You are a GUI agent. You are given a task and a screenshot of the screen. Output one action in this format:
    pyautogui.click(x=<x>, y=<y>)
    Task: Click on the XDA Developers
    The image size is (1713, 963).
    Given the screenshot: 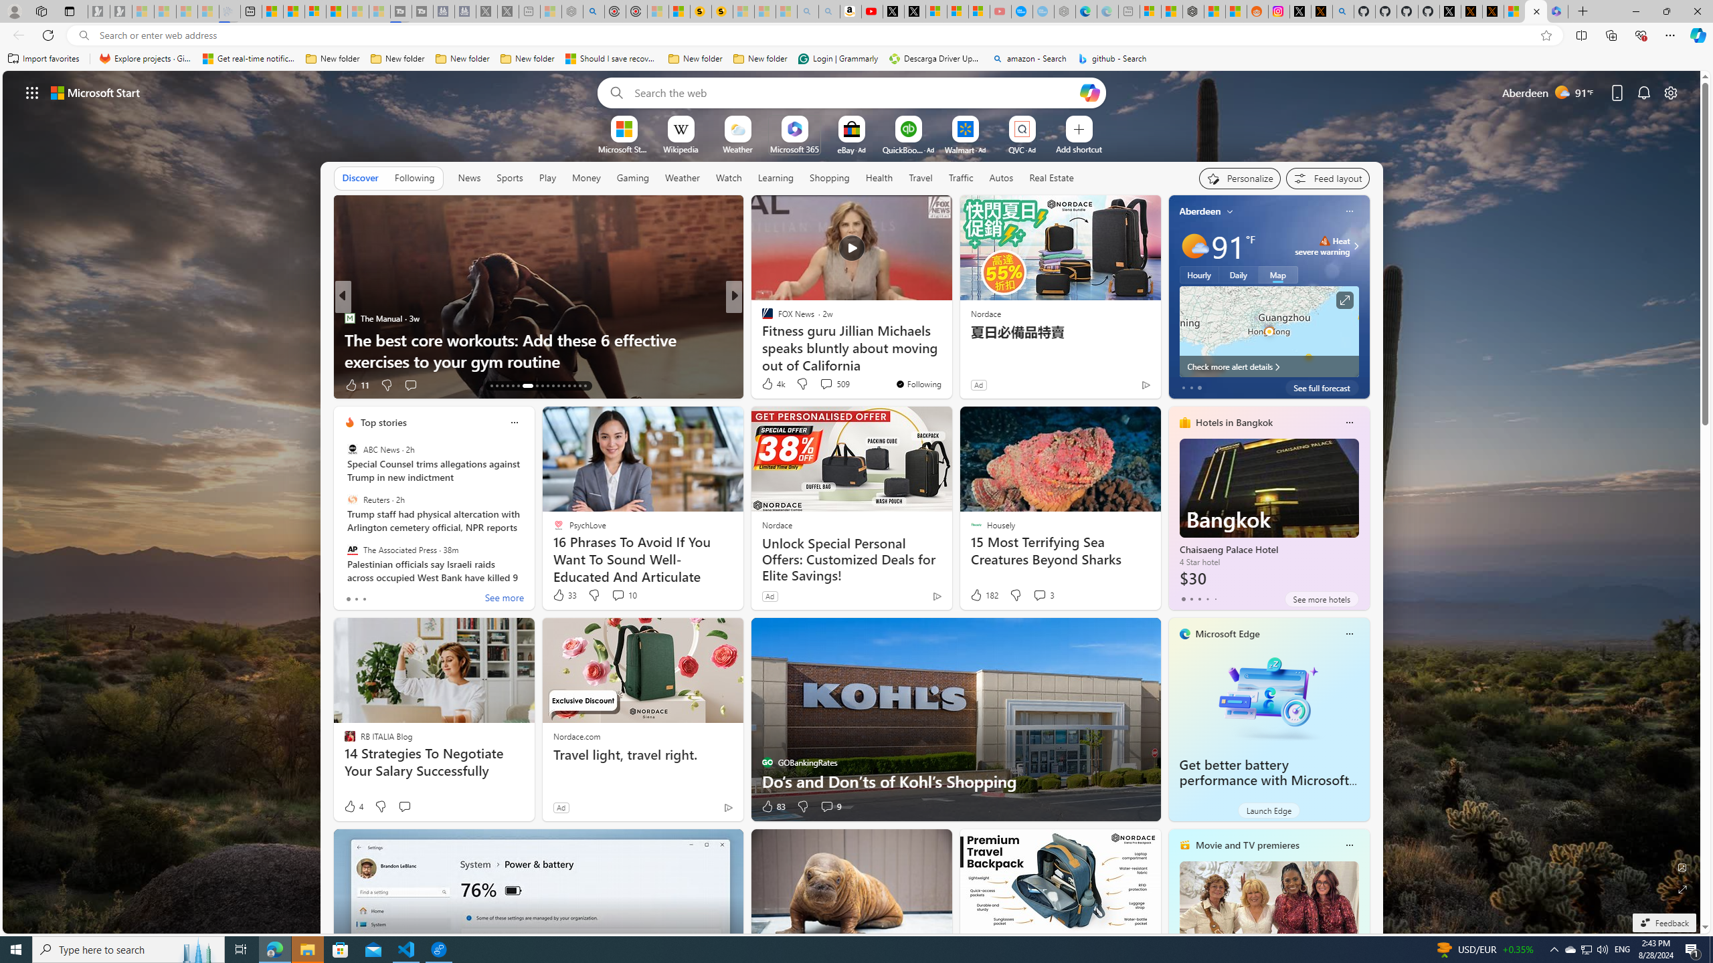 What is the action you would take?
    pyautogui.click(x=761, y=339)
    